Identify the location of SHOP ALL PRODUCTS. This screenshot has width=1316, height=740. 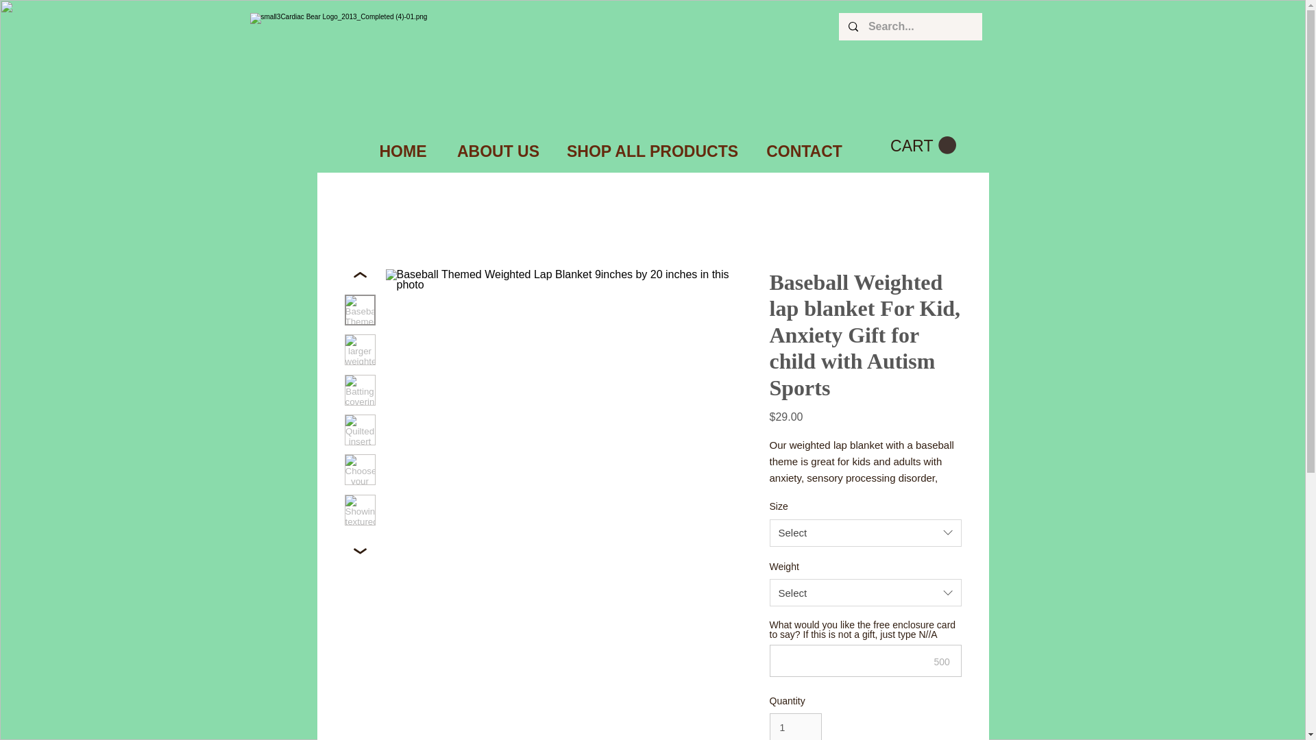
(652, 151).